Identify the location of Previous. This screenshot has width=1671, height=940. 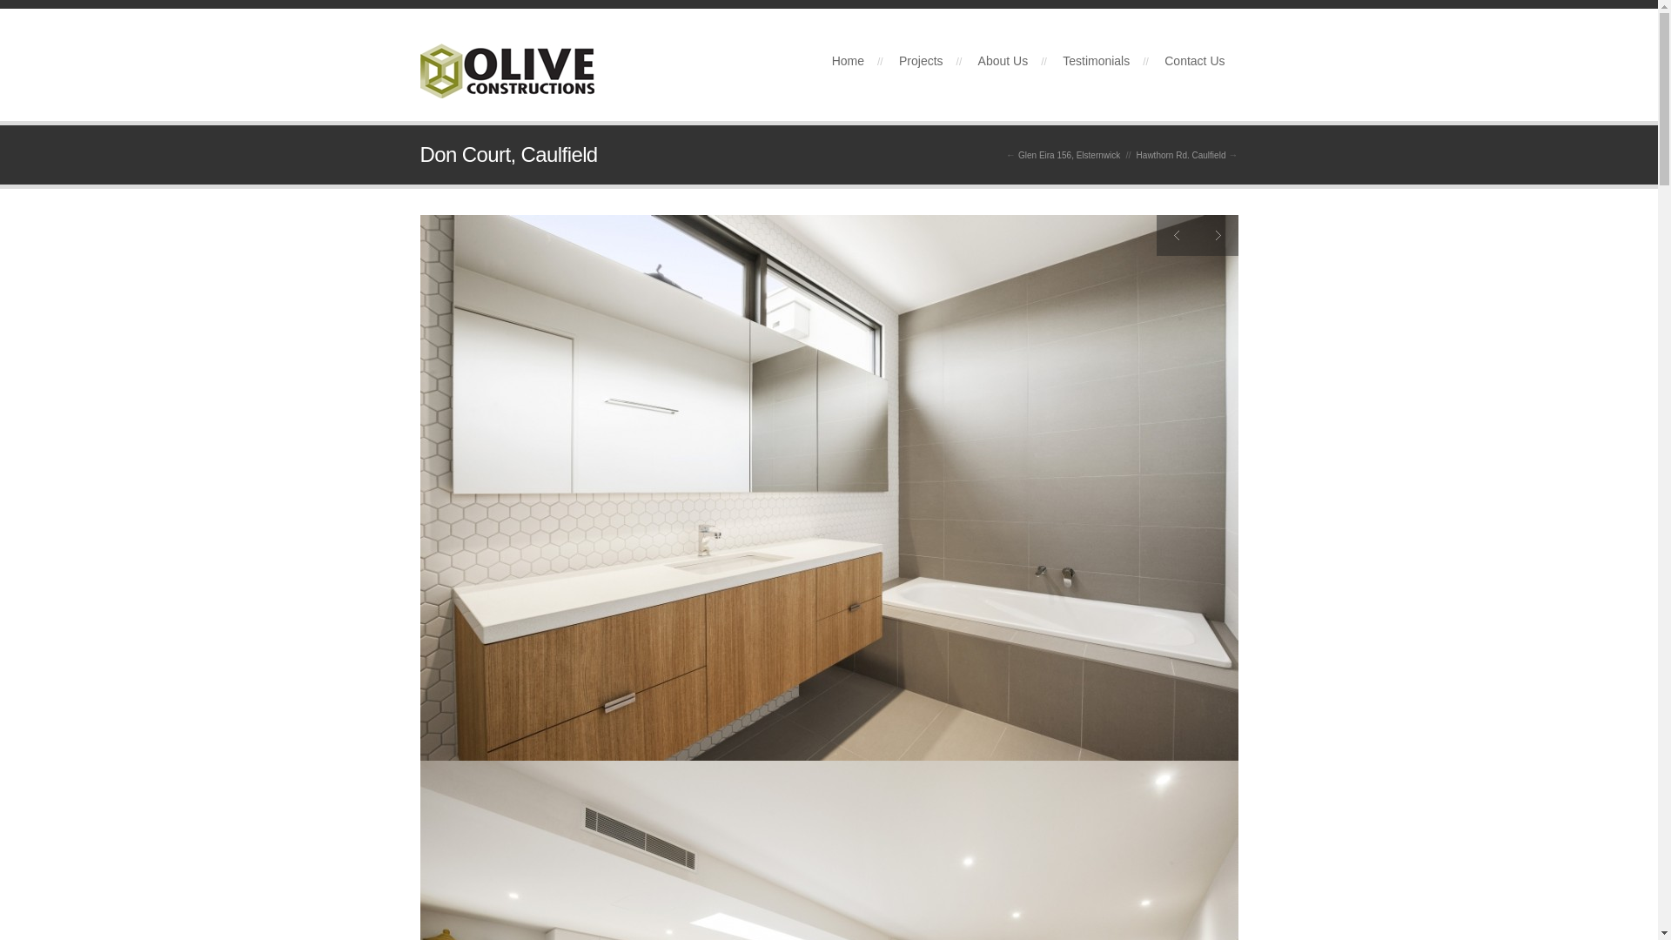
(1177, 235).